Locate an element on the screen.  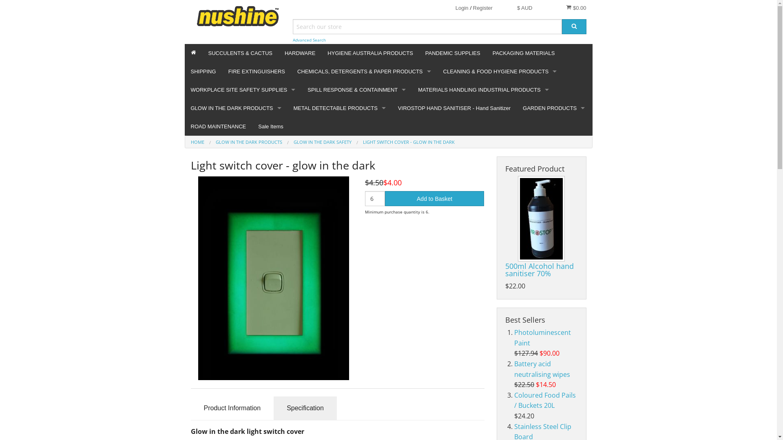
Pens & Markers is located at coordinates (340, 137).